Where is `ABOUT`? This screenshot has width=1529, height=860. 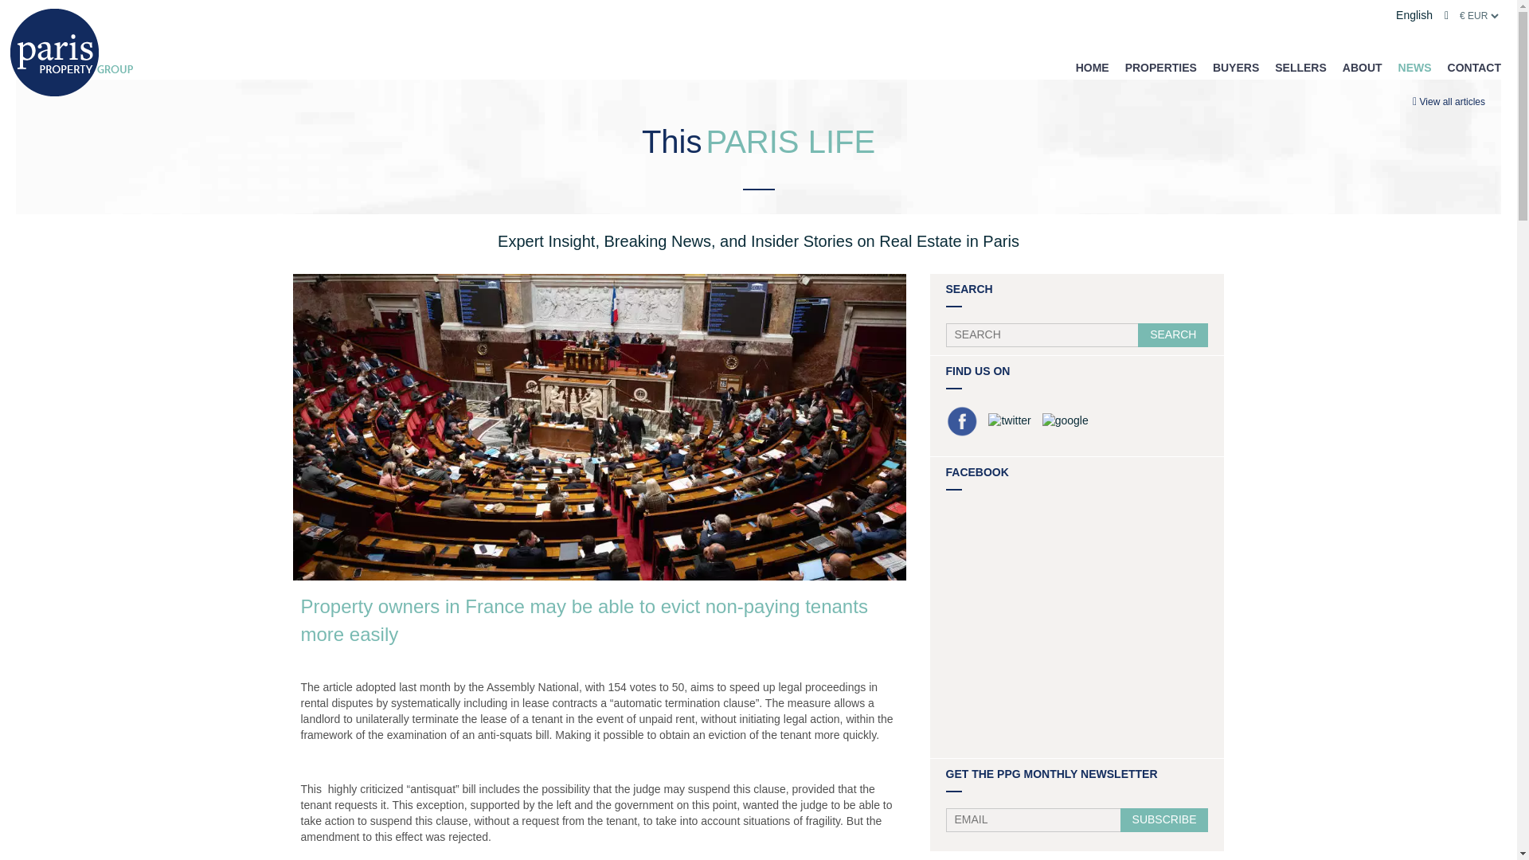 ABOUT is located at coordinates (1362, 68).